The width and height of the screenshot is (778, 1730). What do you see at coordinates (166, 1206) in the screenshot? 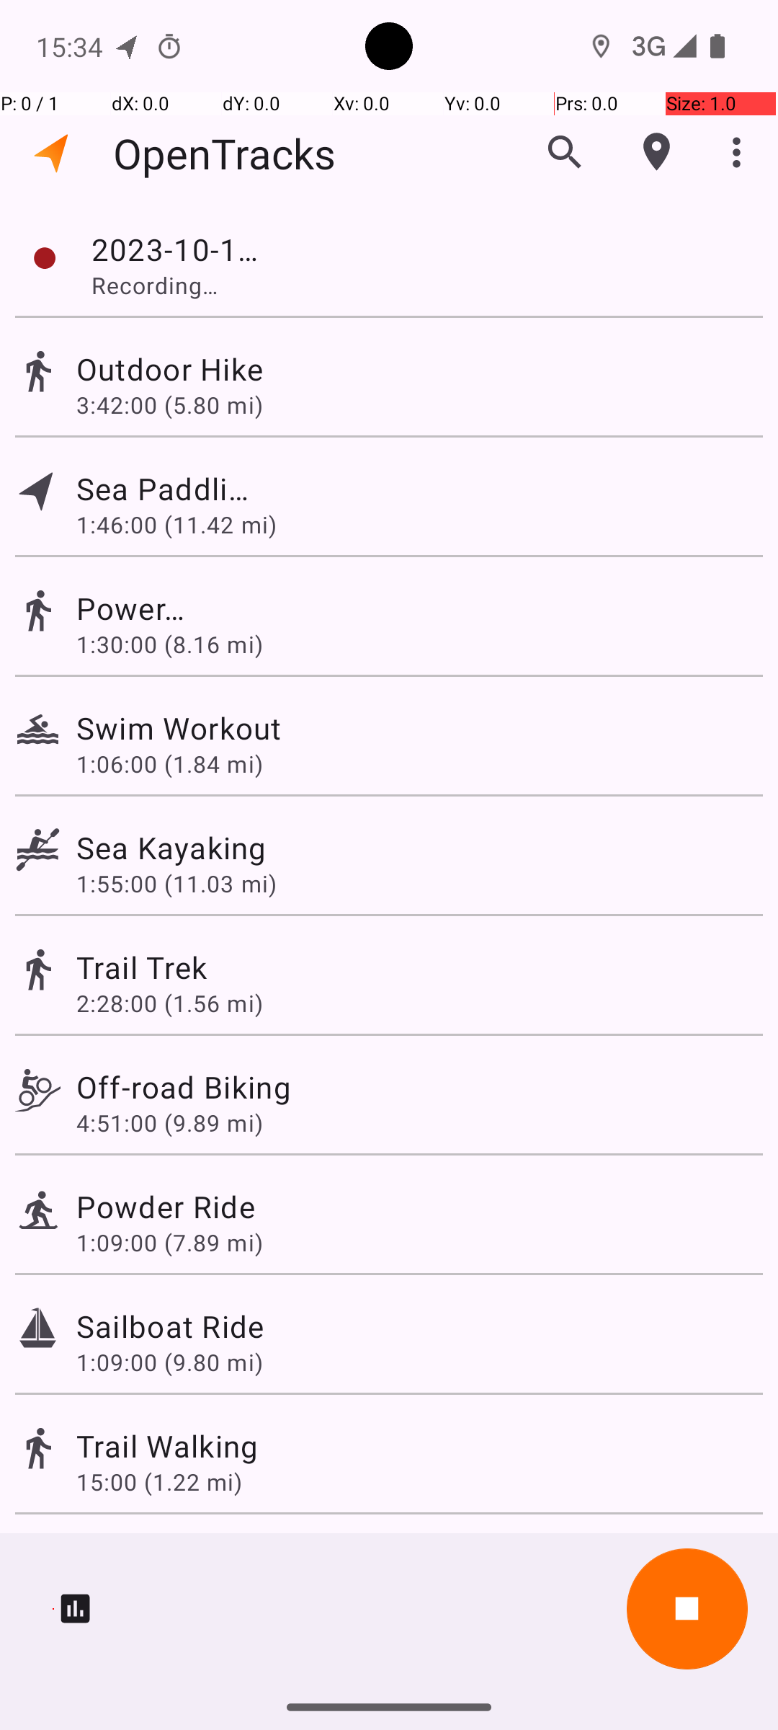
I see `Powder Ride` at bounding box center [166, 1206].